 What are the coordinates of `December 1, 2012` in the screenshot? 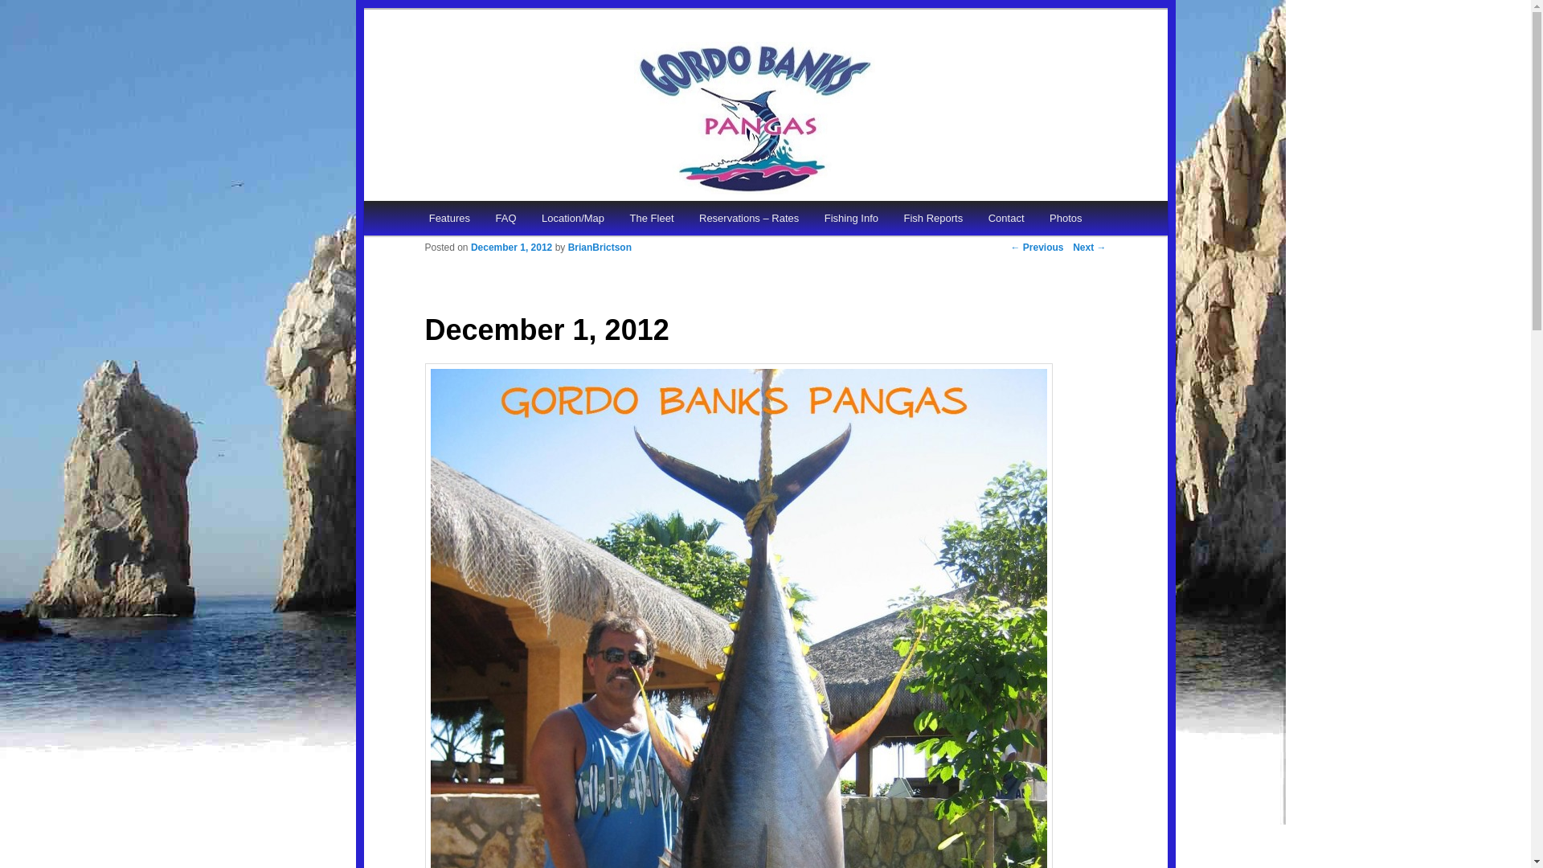 It's located at (511, 248).